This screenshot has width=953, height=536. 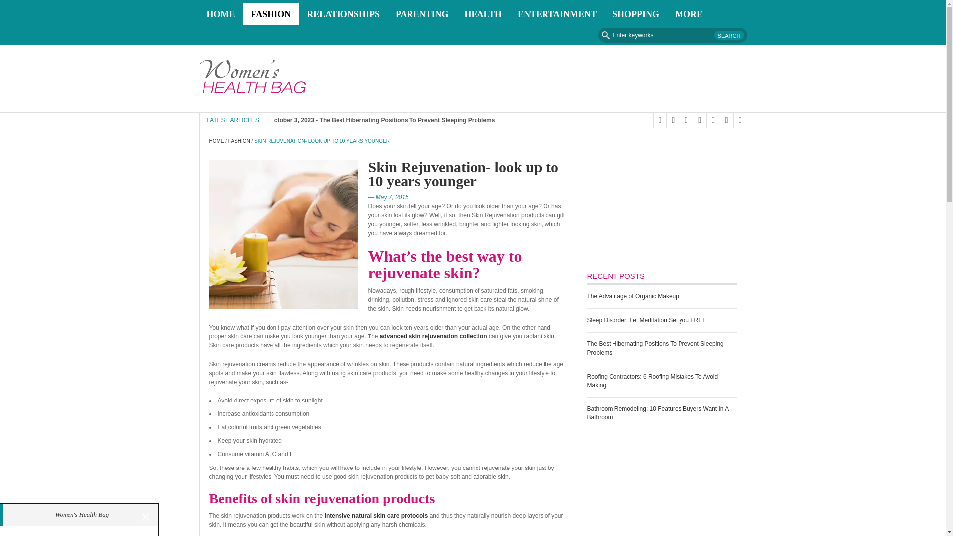 What do you see at coordinates (557, 14) in the screenshot?
I see `ENTERTAINMENT` at bounding box center [557, 14].